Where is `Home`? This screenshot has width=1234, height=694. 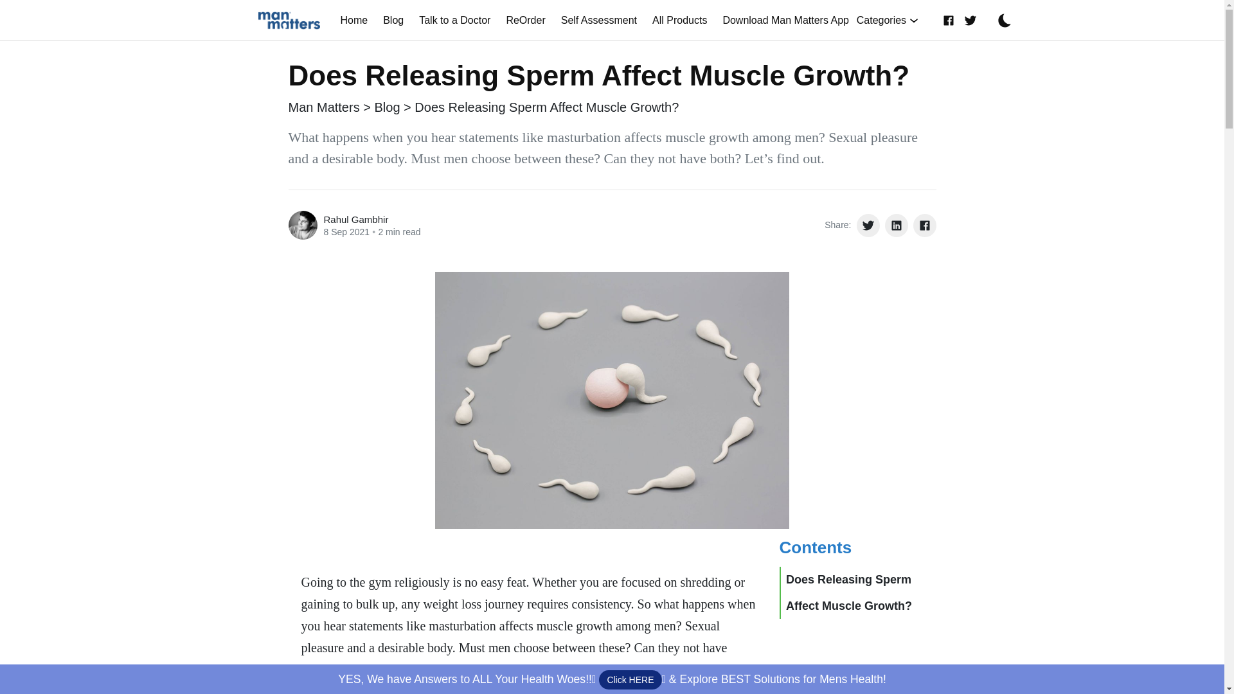 Home is located at coordinates (355, 19).